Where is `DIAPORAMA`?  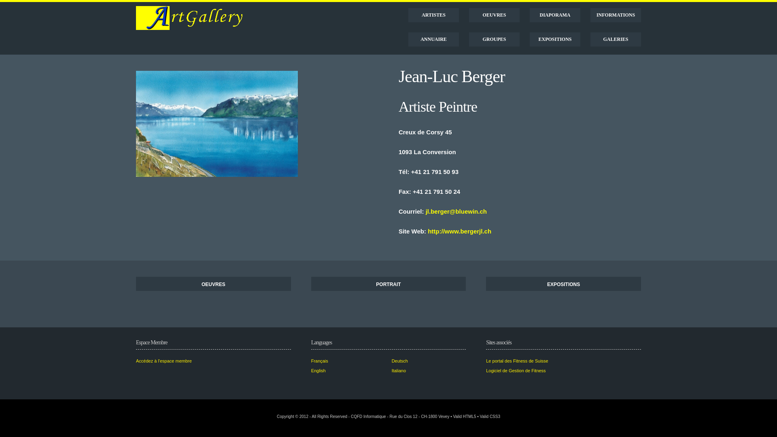 DIAPORAMA is located at coordinates (555, 15).